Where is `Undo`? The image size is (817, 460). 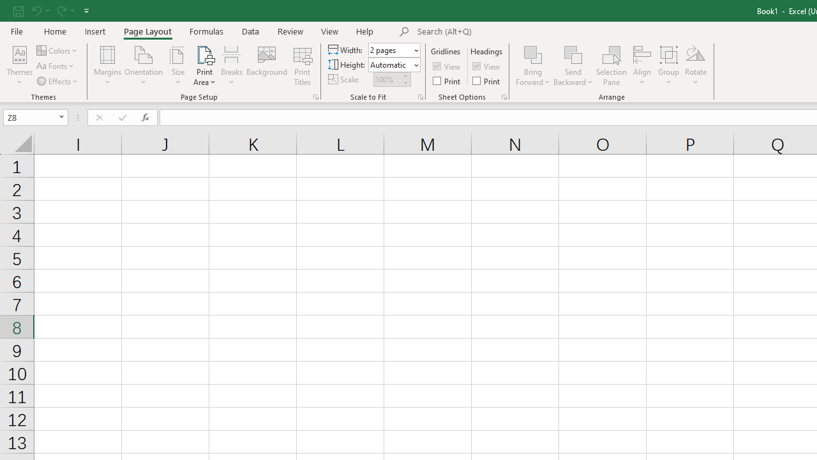 Undo is located at coordinates (40, 10).